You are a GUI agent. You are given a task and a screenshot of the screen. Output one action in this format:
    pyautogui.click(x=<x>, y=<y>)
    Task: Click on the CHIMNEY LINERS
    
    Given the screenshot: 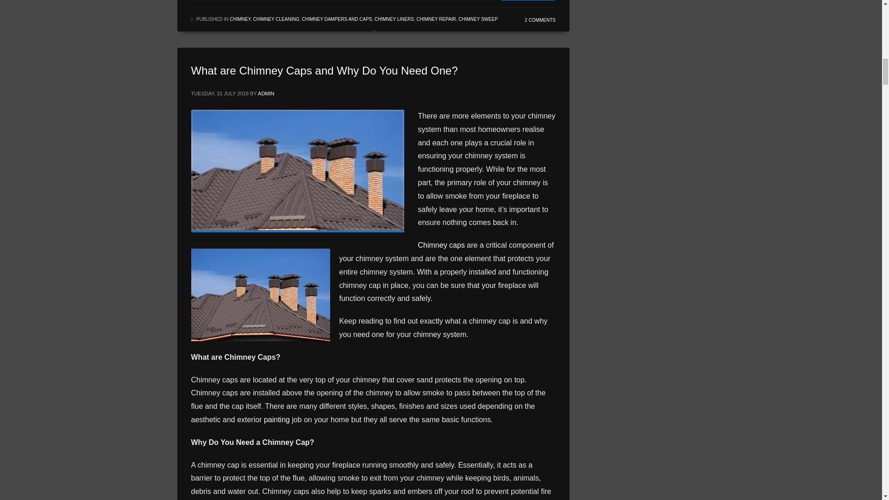 What is the action you would take?
    pyautogui.click(x=394, y=19)
    